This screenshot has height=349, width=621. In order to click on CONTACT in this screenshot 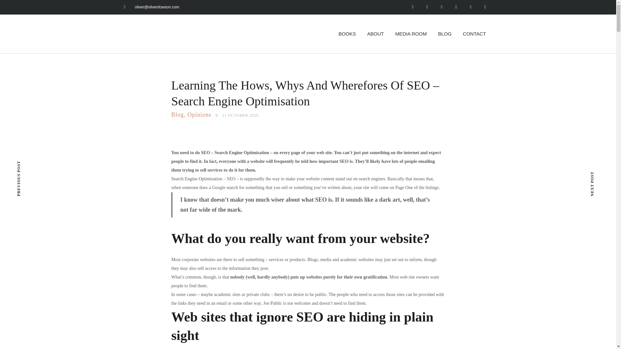, I will do `click(474, 34)`.